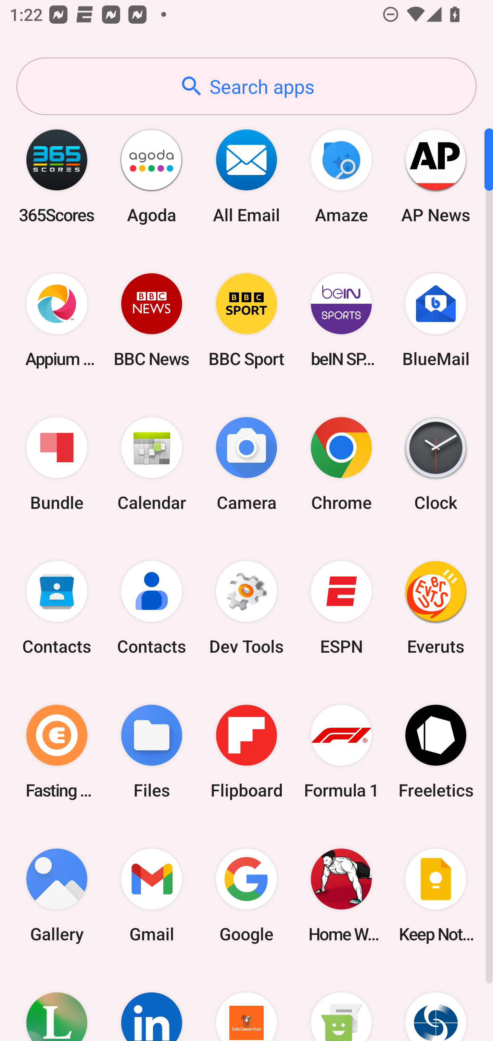 The image size is (493, 1041). I want to click on Formula 1, so click(341, 751).